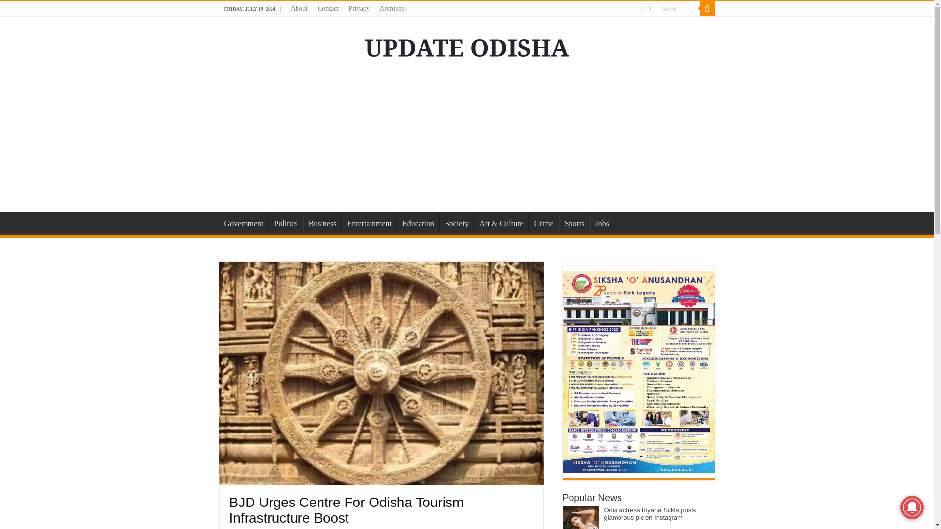 The height and width of the screenshot is (529, 941). I want to click on Politics, so click(285, 222).